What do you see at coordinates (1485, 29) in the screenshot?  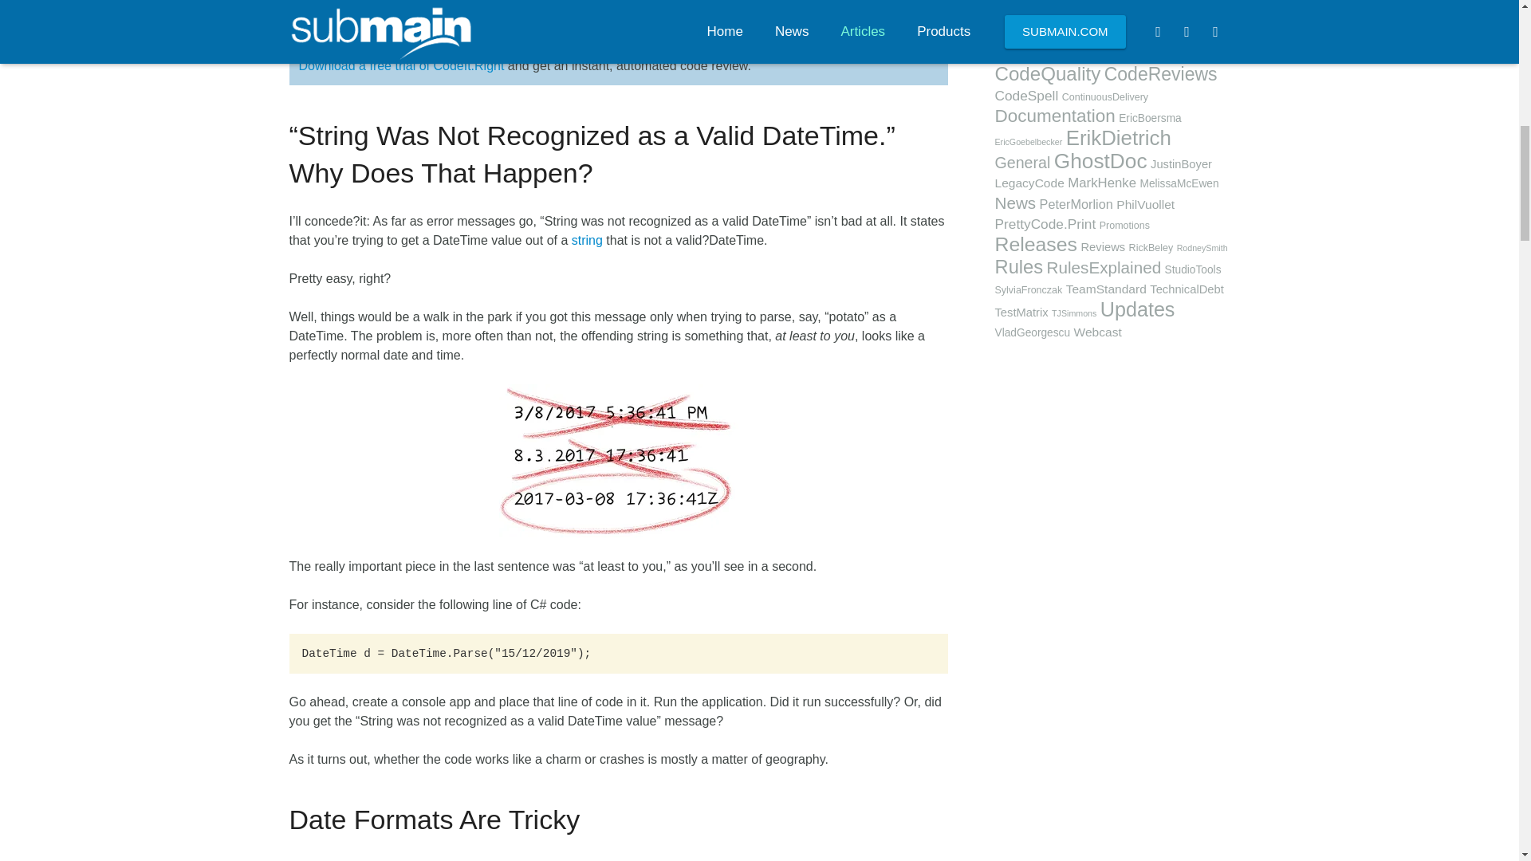 I see `Back to top` at bounding box center [1485, 29].